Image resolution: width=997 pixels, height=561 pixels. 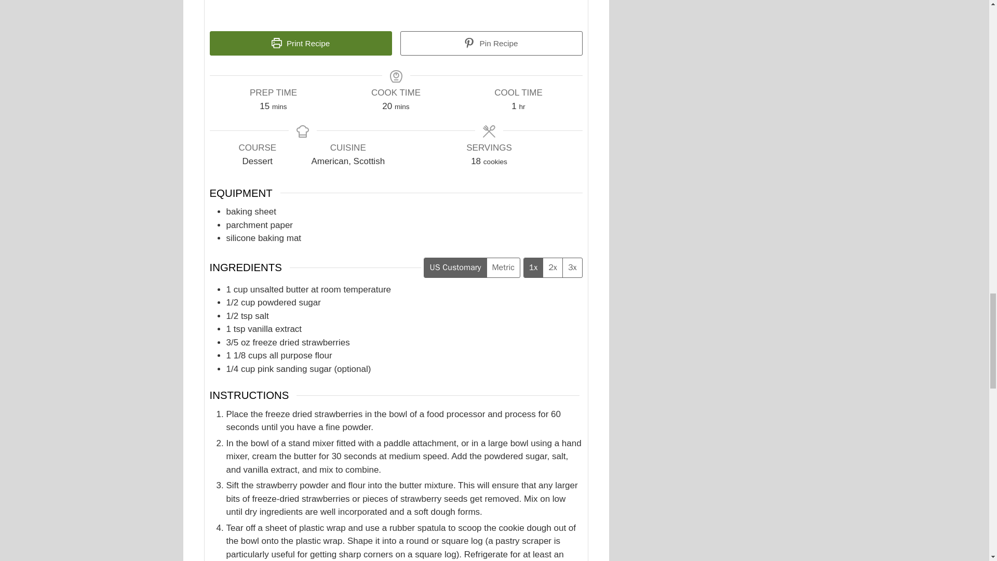 What do you see at coordinates (534, 267) in the screenshot?
I see `1x` at bounding box center [534, 267].